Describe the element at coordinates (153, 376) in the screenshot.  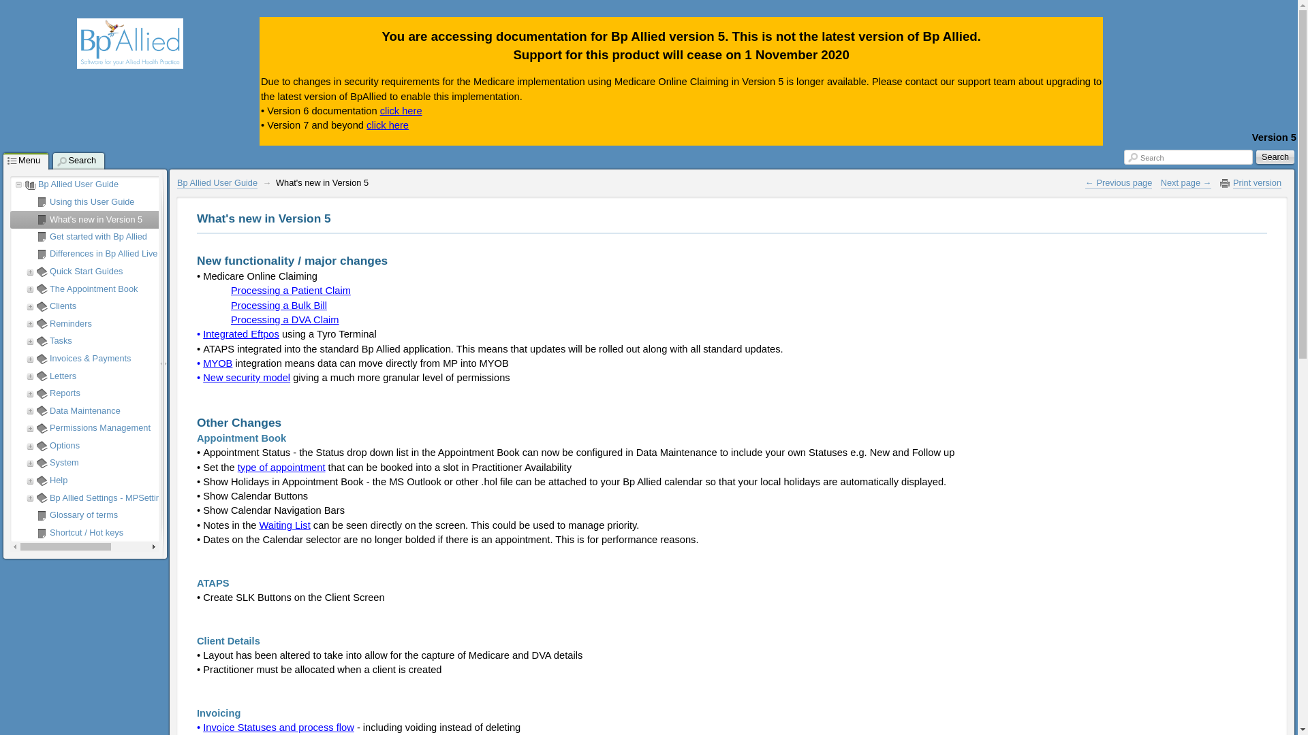
I see `Letters` at that location.